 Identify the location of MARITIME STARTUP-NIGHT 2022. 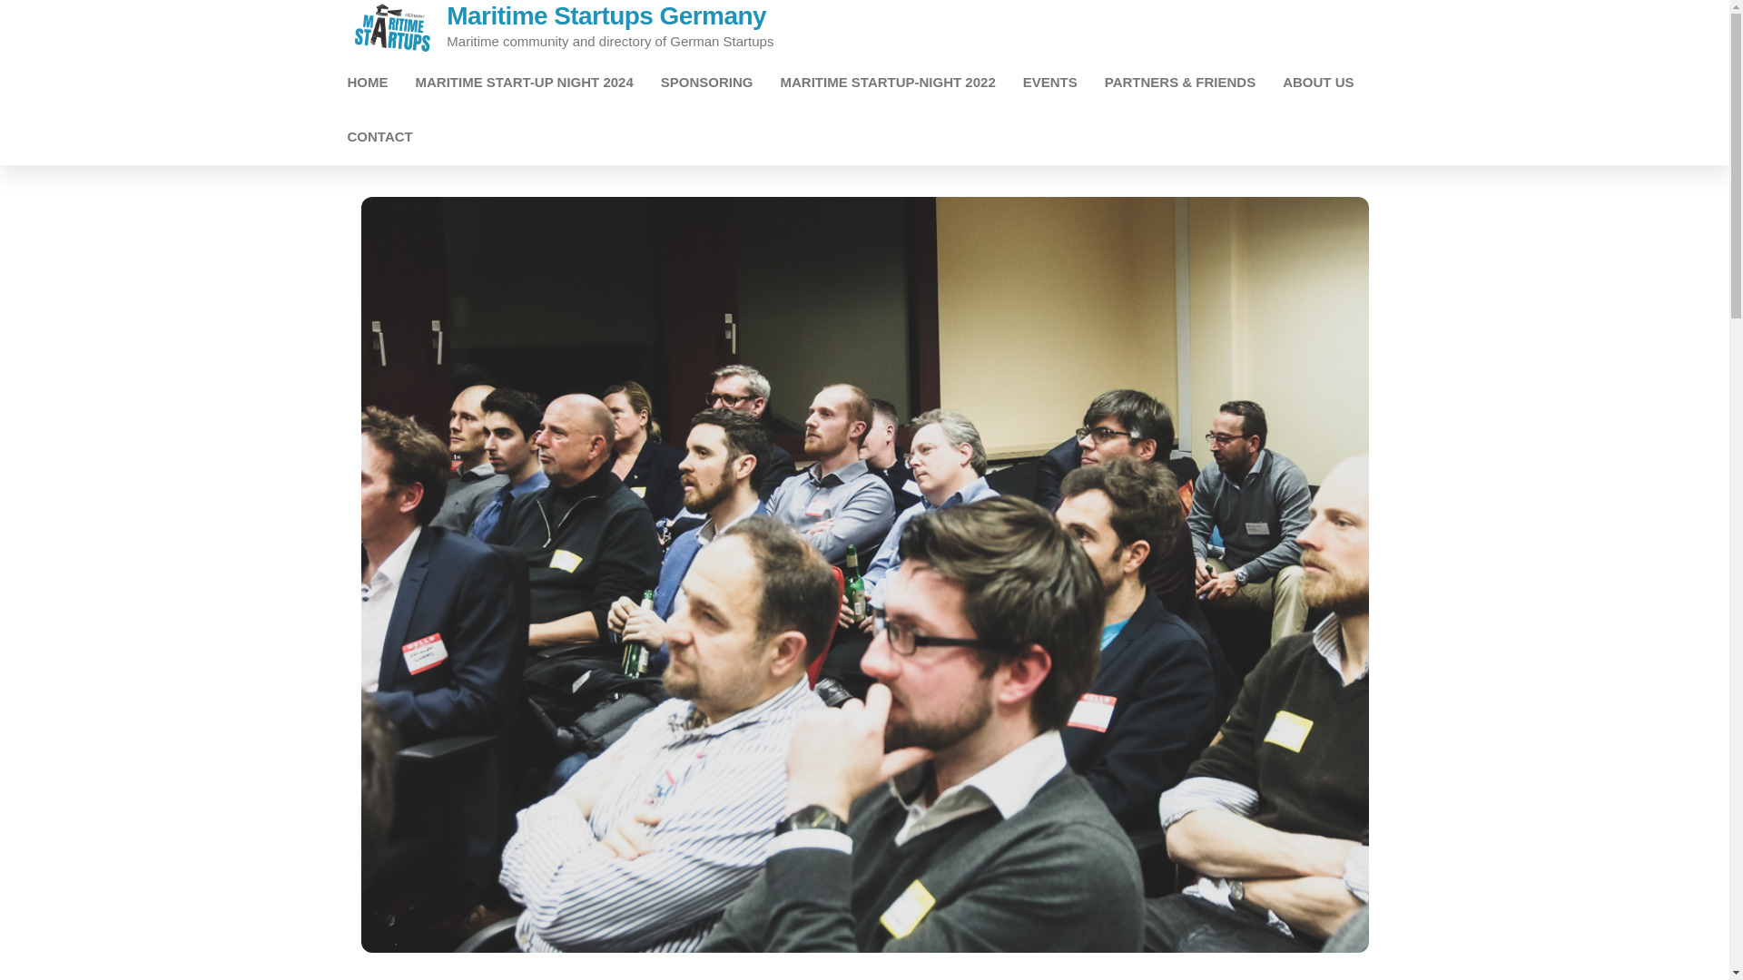
(888, 82).